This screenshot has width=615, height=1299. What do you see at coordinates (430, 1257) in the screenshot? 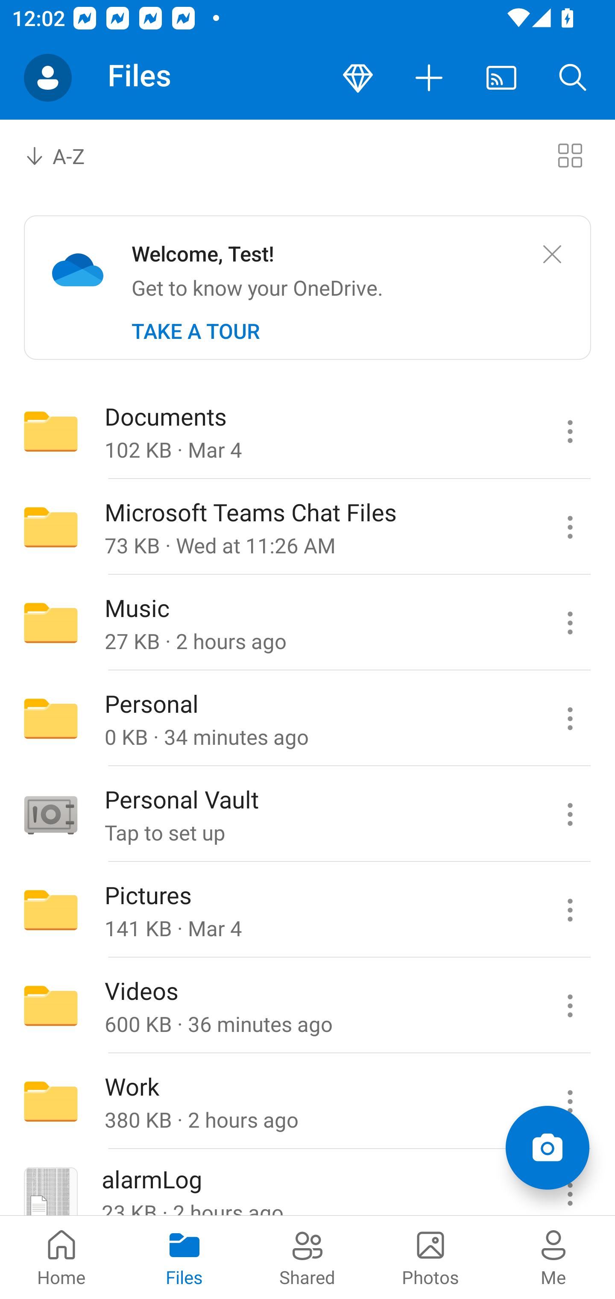
I see `Photos pivot Photos` at bounding box center [430, 1257].